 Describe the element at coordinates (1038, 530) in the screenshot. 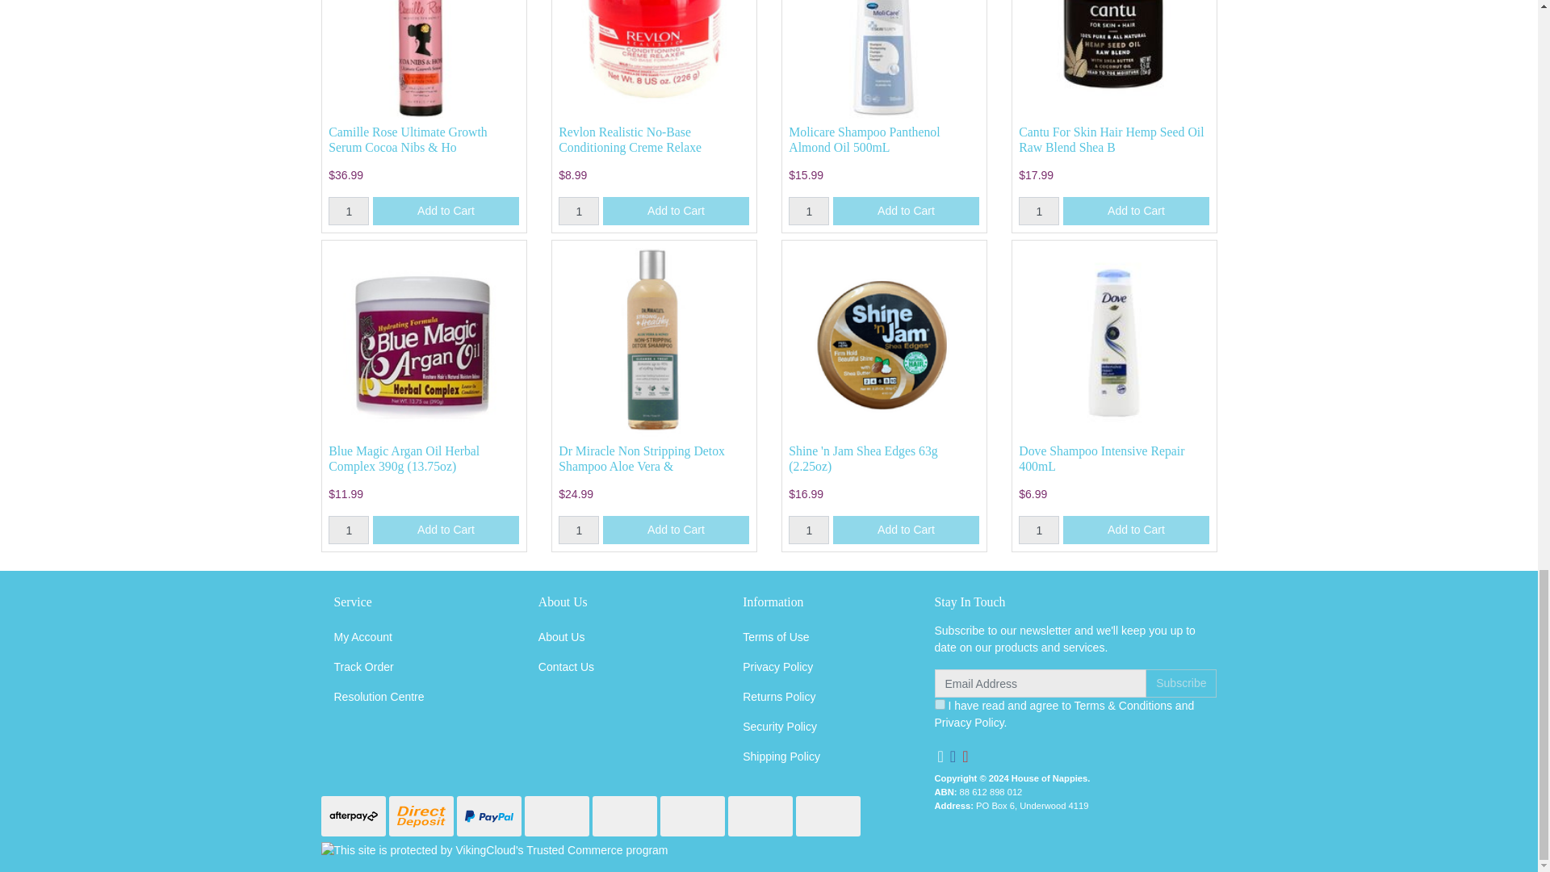

I see `1` at that location.